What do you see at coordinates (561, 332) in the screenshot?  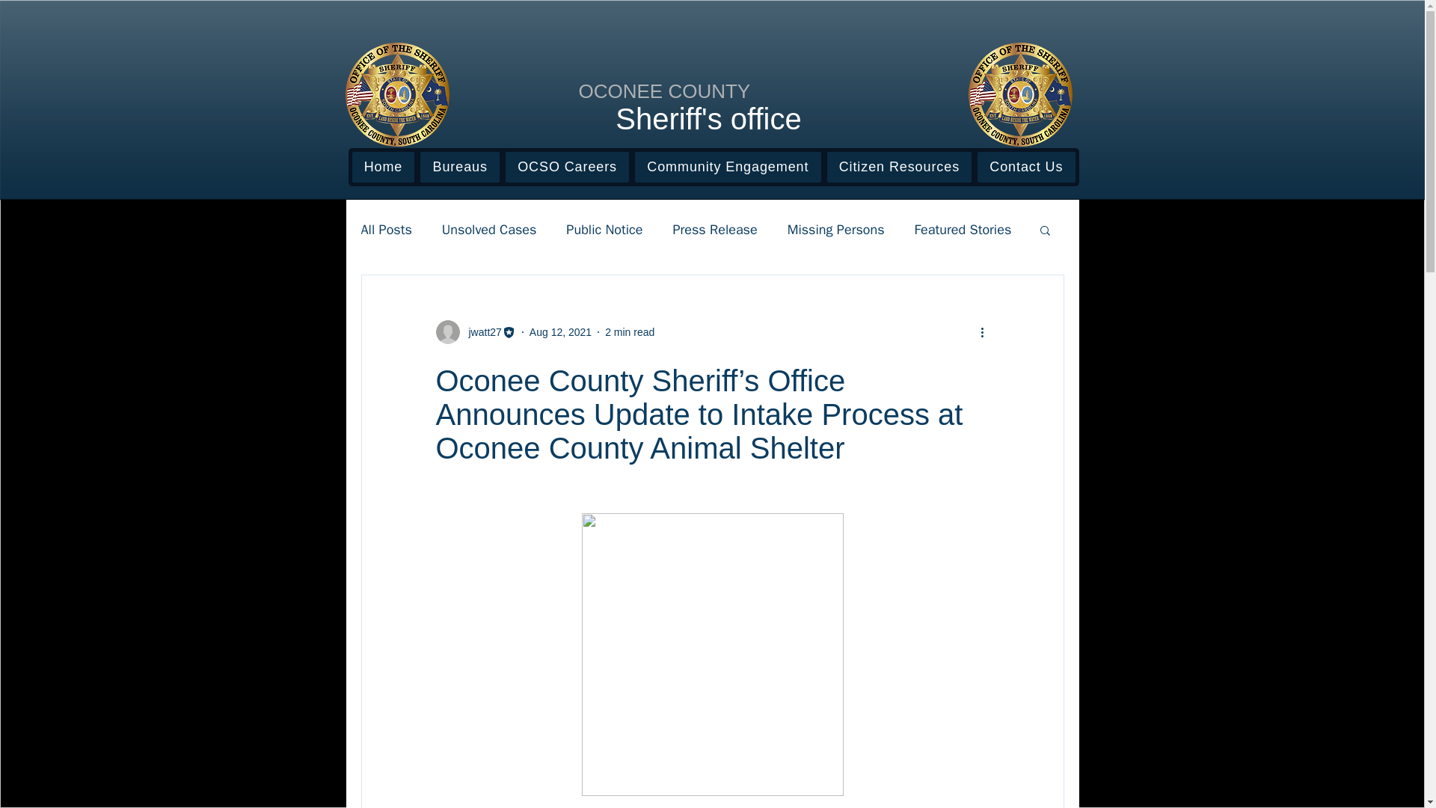 I see `Aug 12, 2021` at bounding box center [561, 332].